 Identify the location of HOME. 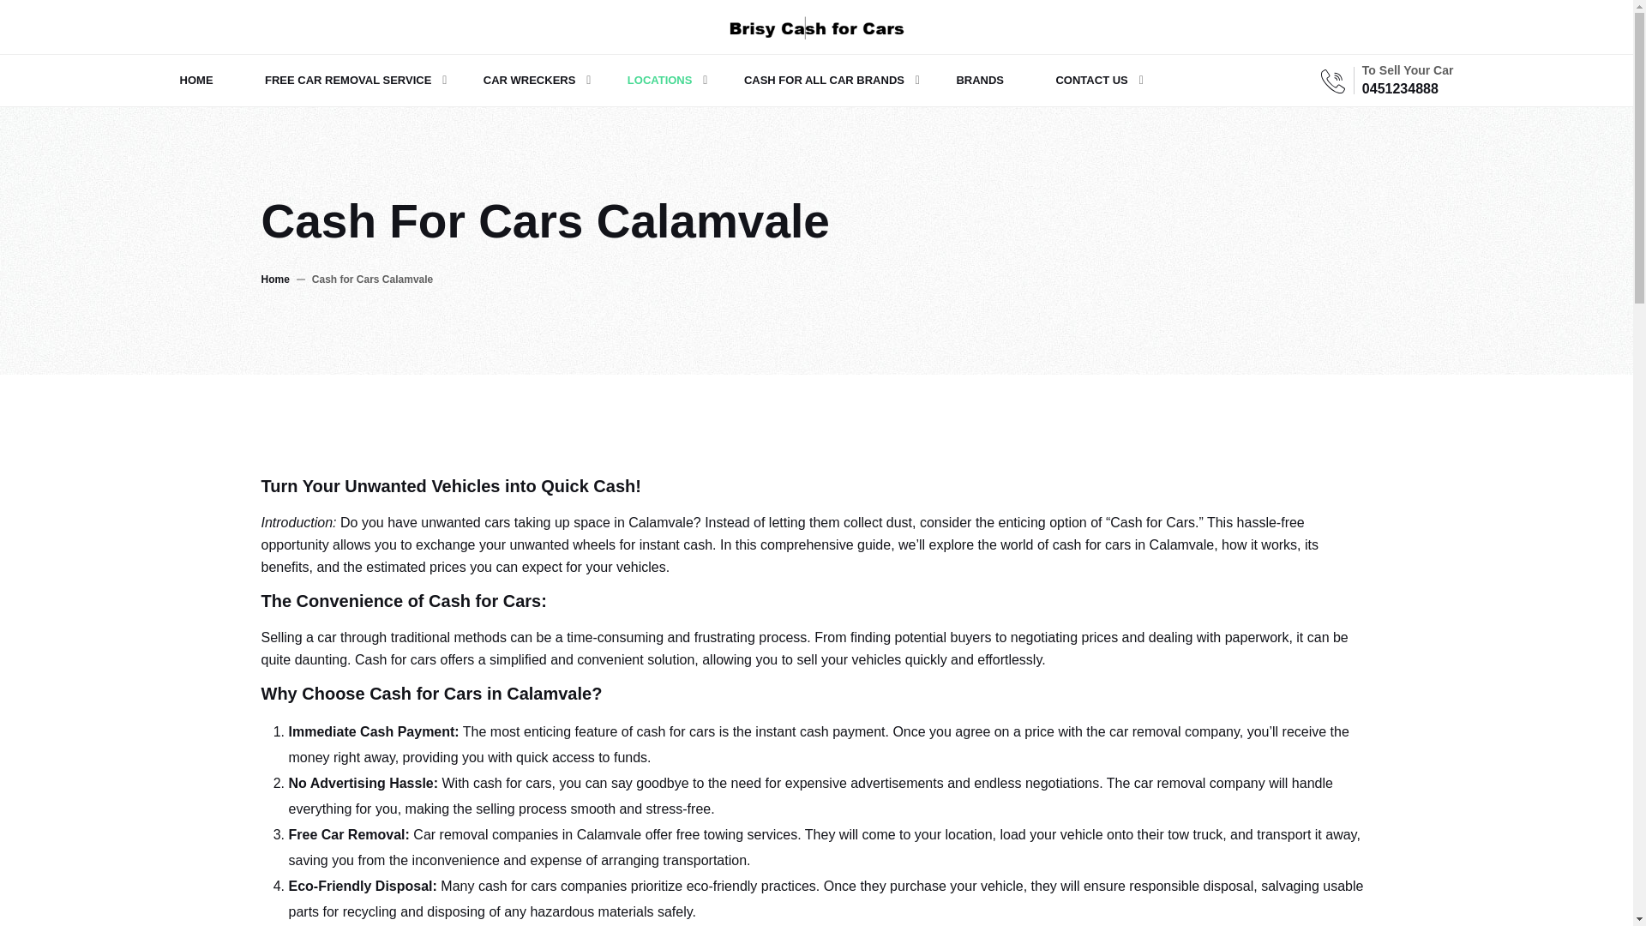
(204, 81).